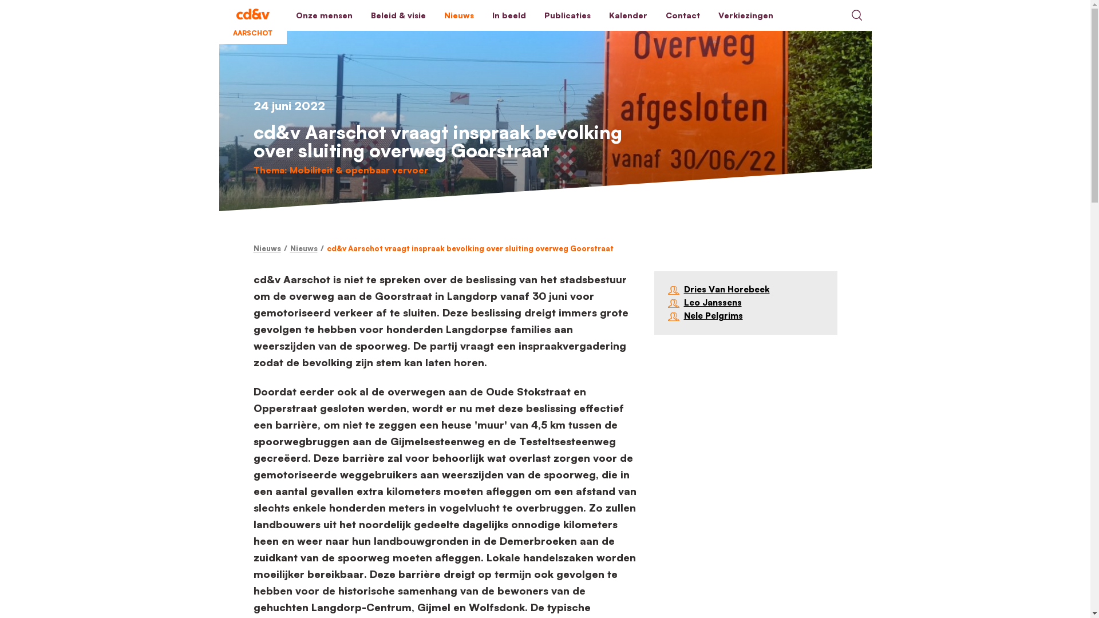  What do you see at coordinates (628, 15) in the screenshot?
I see `Kalender` at bounding box center [628, 15].